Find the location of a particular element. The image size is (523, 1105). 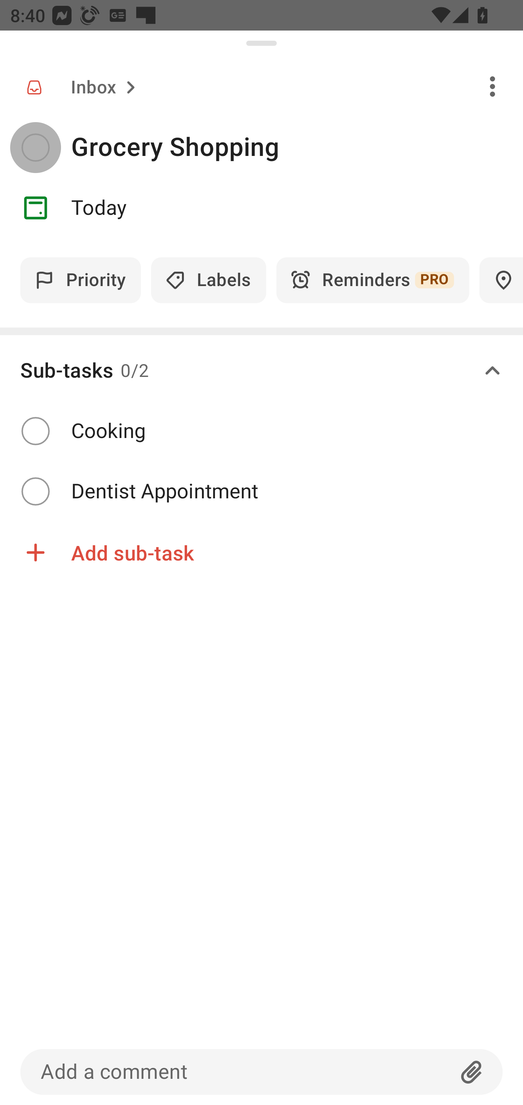

Sub-tasks 0/2 Expand/collapse is located at coordinates (261, 371).